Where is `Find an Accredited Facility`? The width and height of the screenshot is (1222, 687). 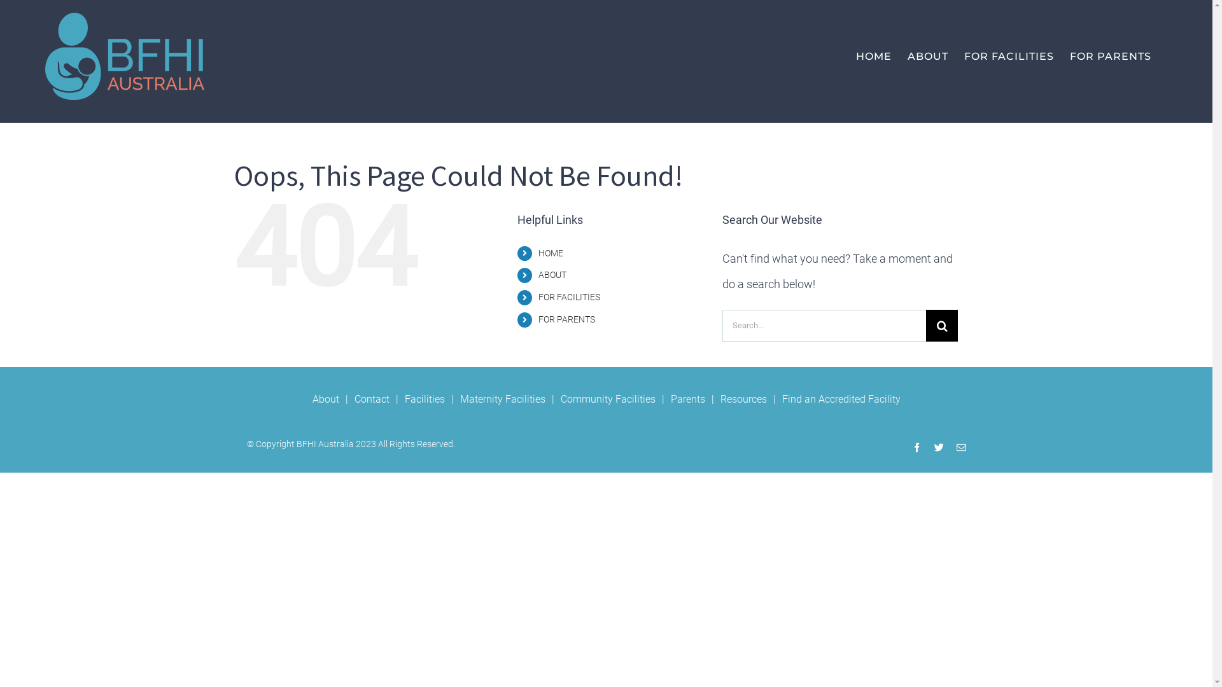 Find an Accredited Facility is located at coordinates (841, 399).